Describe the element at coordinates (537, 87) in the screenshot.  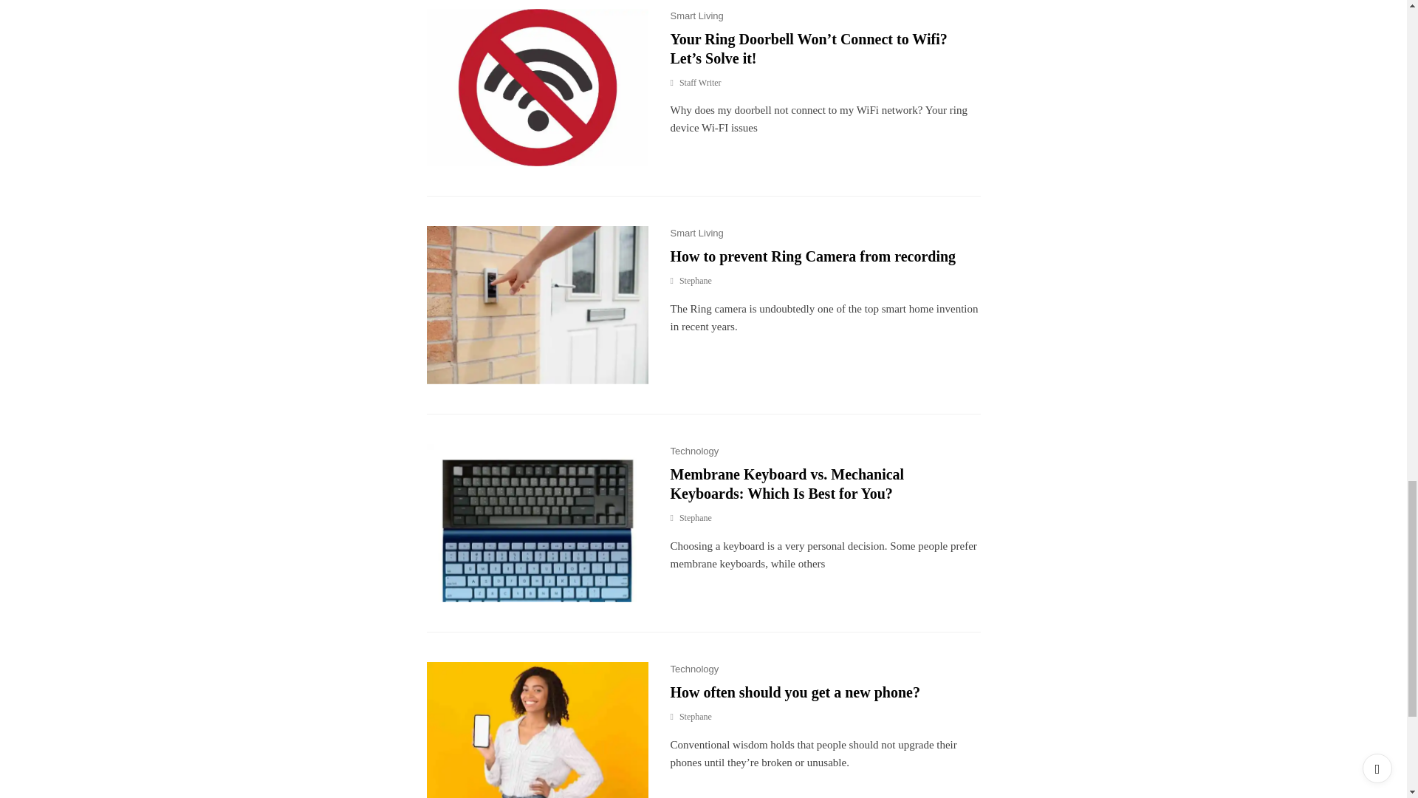
I see `2` at that location.